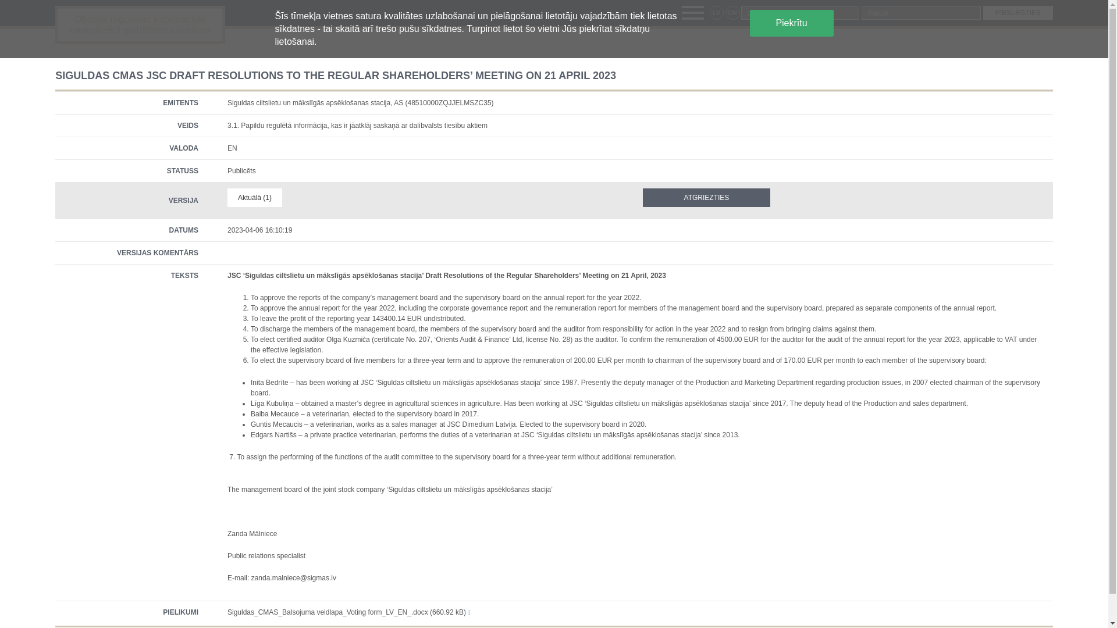 The height and width of the screenshot is (628, 1117). What do you see at coordinates (733, 12) in the screenshot?
I see `EN` at bounding box center [733, 12].